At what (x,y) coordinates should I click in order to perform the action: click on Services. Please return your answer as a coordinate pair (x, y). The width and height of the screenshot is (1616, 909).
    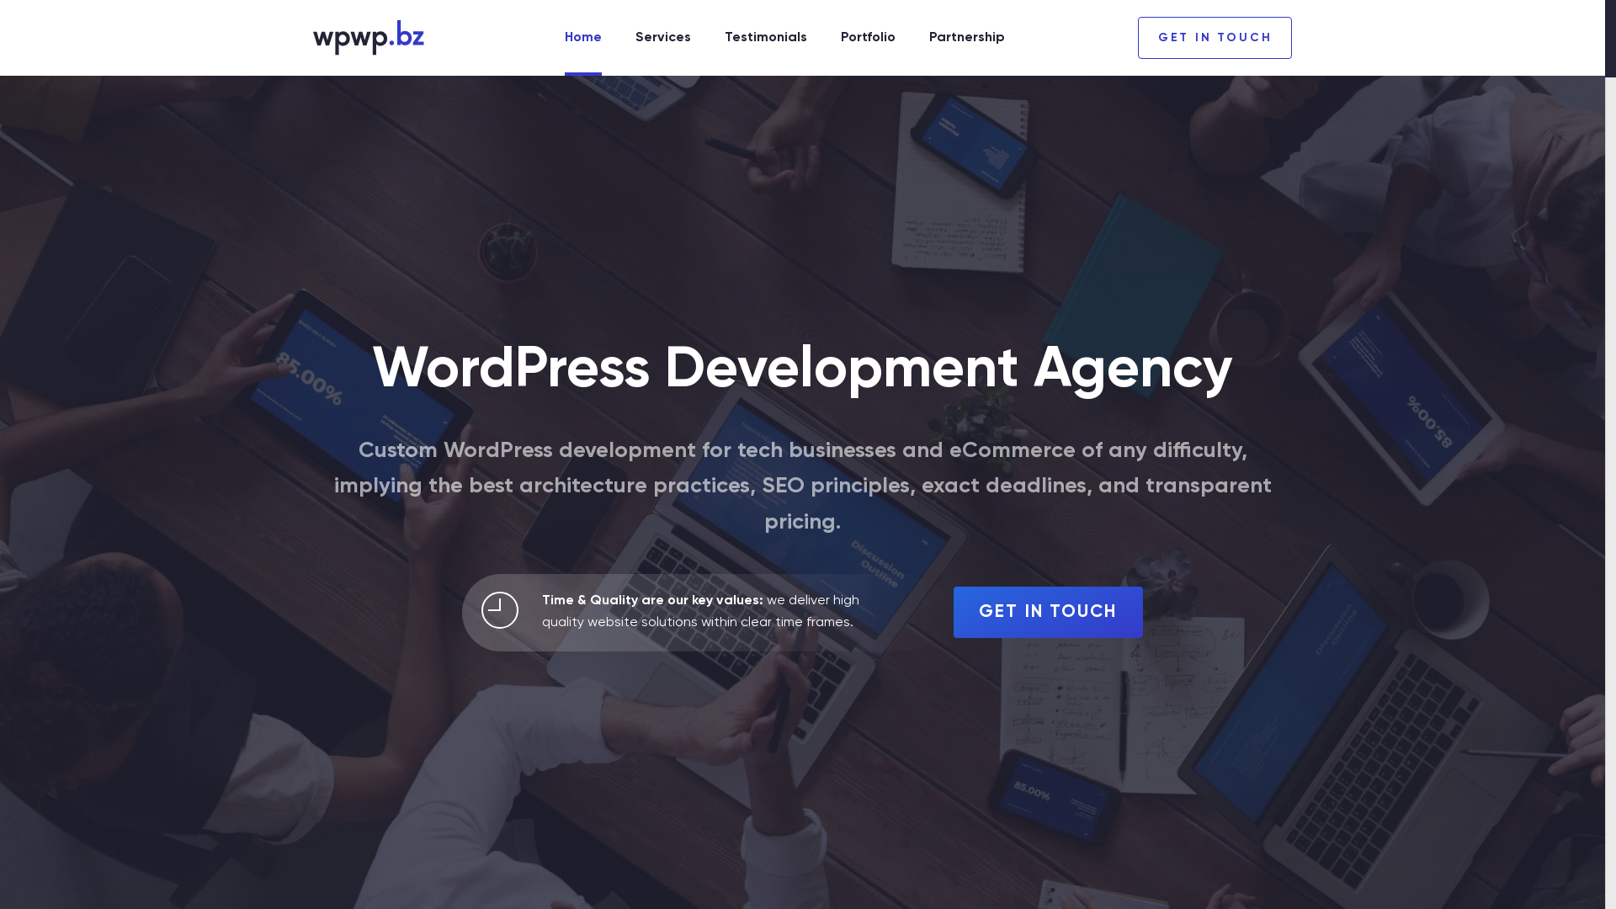
    Looking at the image, I should click on (663, 38).